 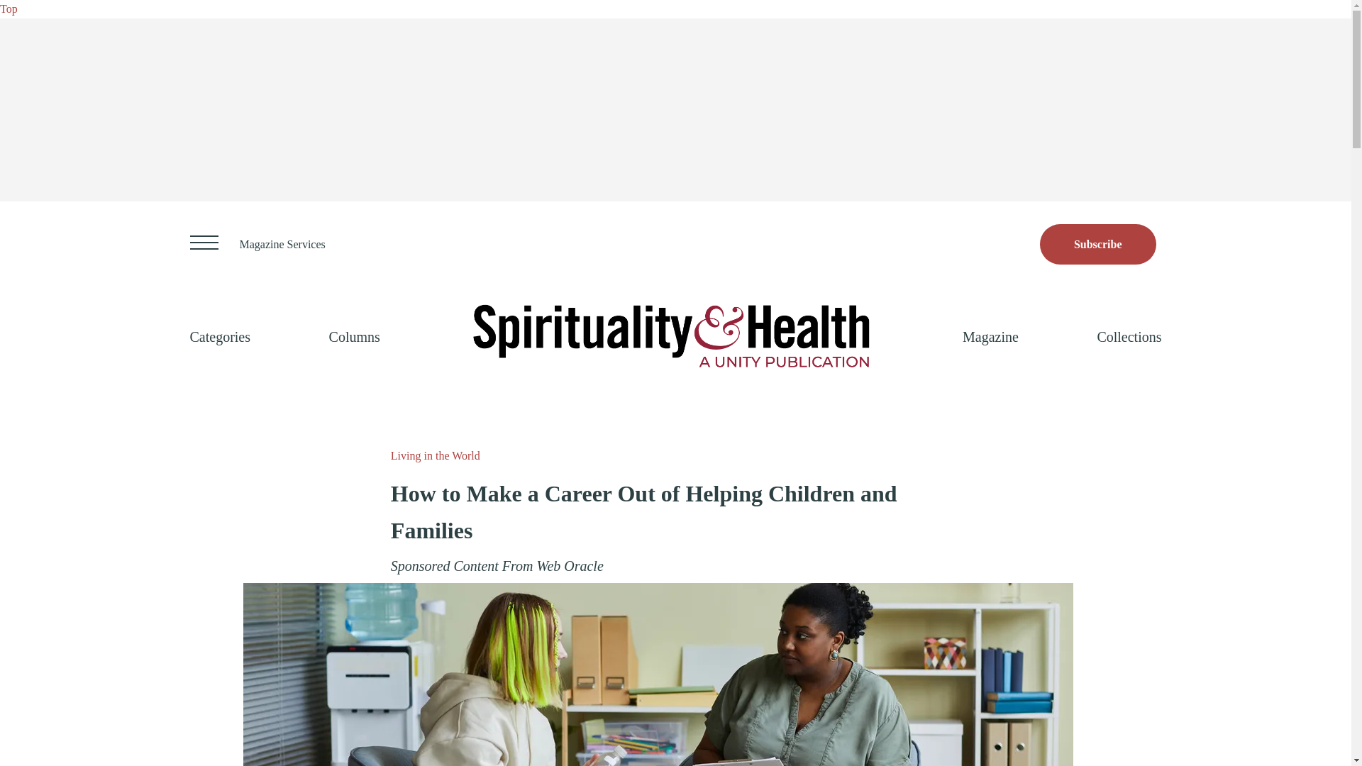 I want to click on Columns, so click(x=355, y=336).